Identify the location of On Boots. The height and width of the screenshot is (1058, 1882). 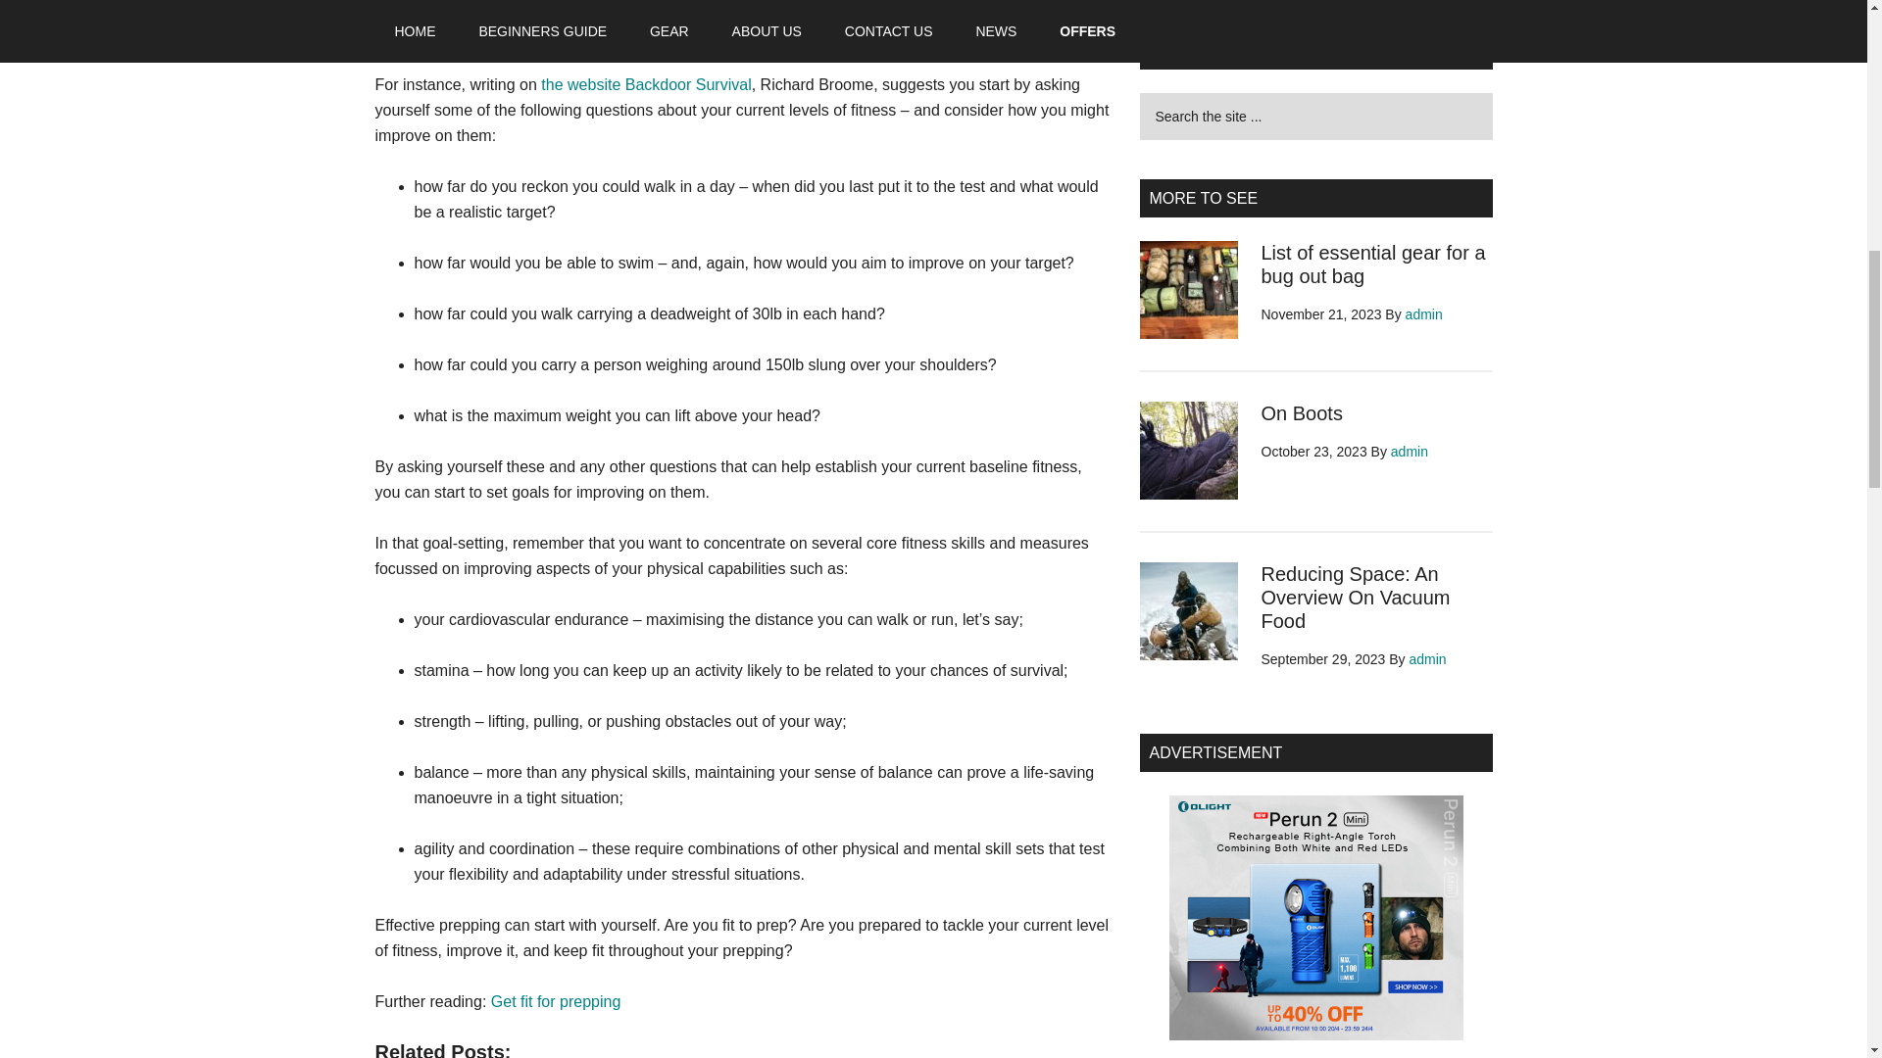
(1301, 413).